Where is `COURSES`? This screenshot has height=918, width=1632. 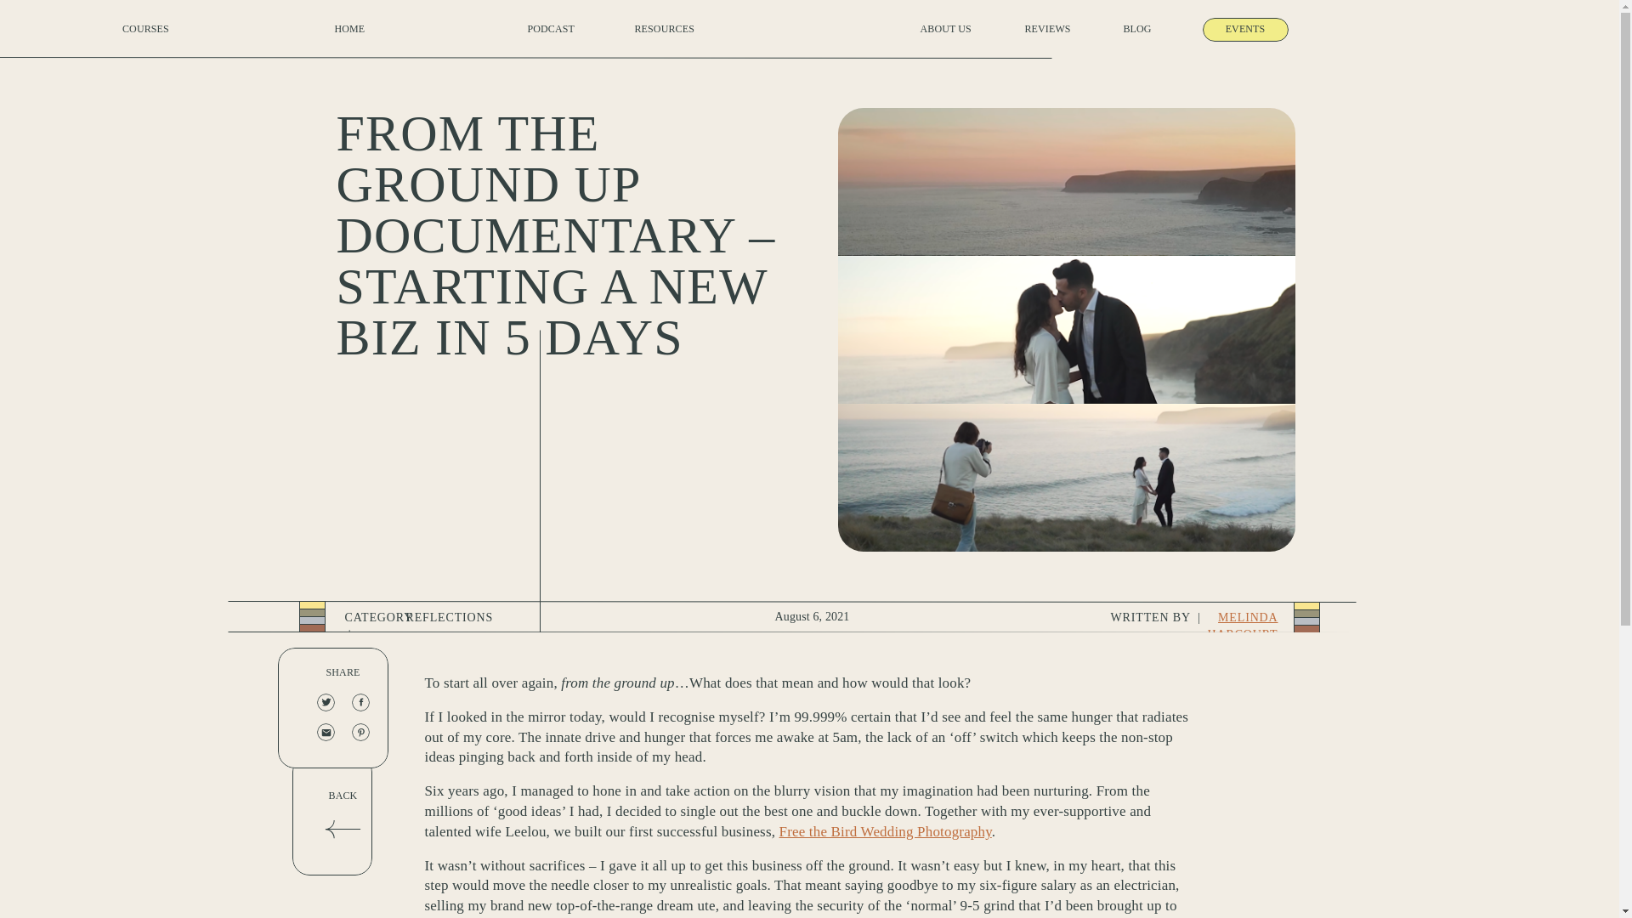
COURSES is located at coordinates (148, 32).